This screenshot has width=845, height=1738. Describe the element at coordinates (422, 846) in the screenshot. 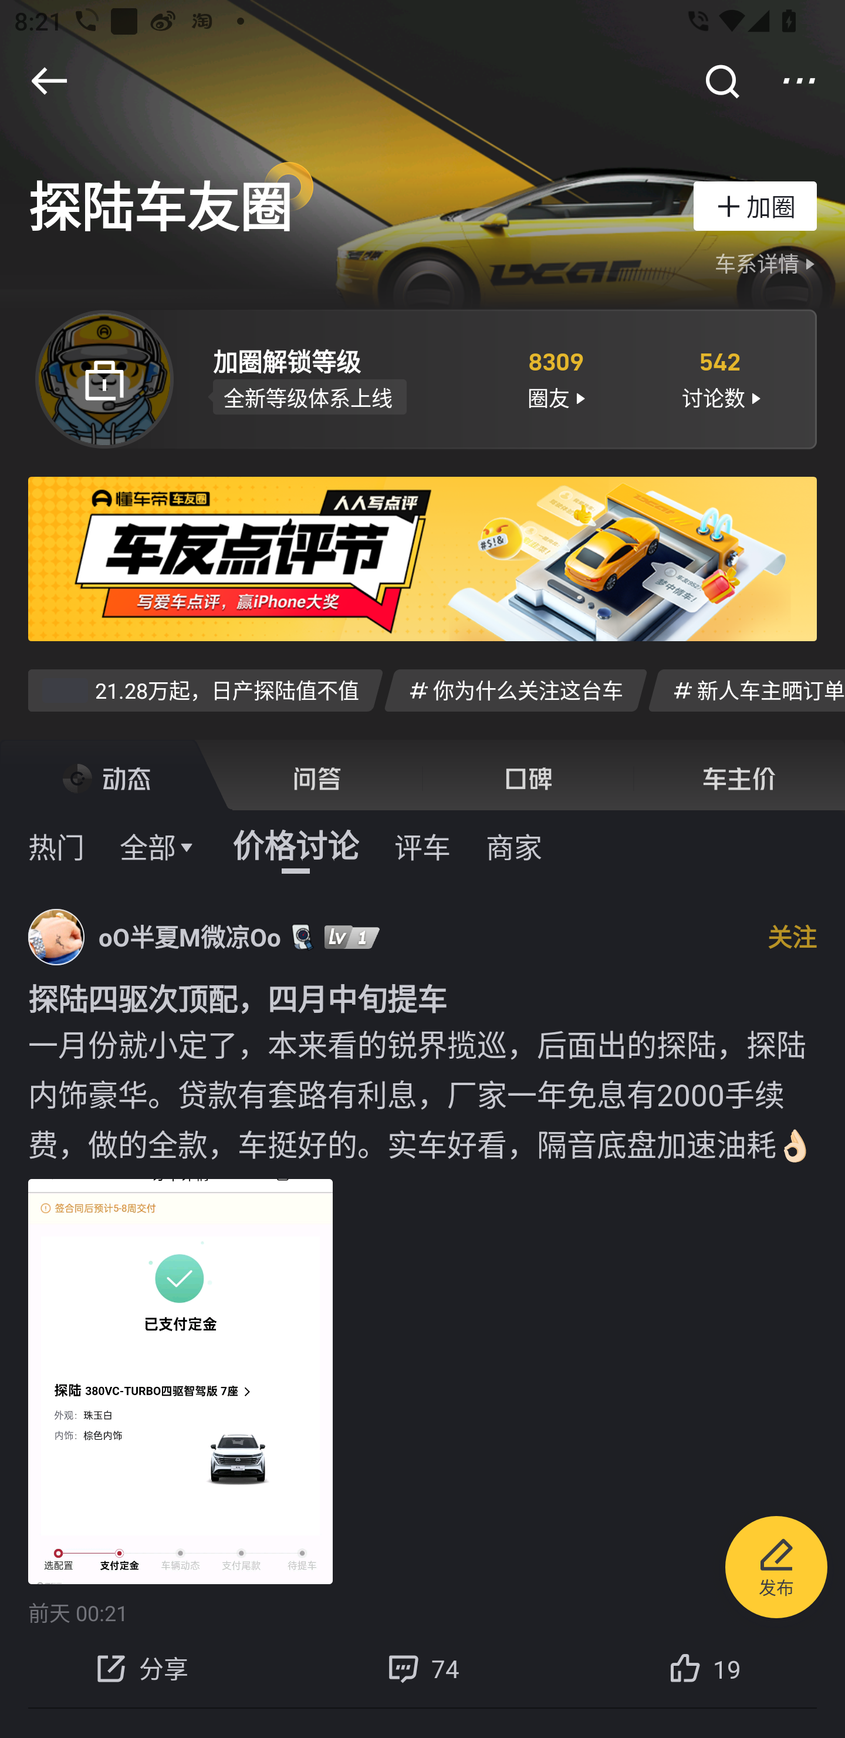

I see `评车` at that location.